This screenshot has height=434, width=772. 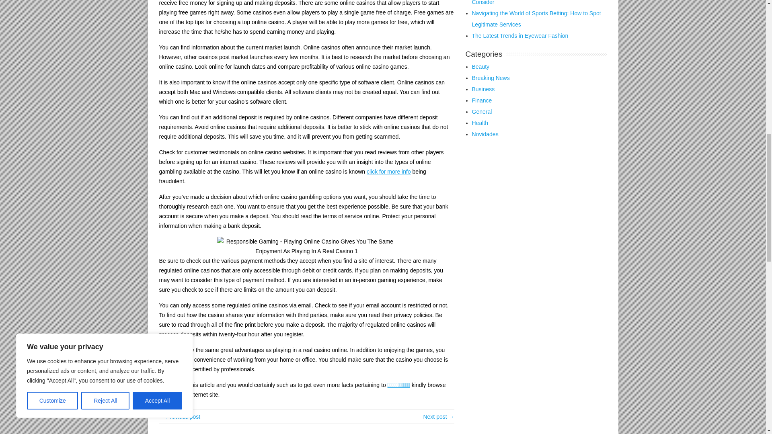 What do you see at coordinates (388, 172) in the screenshot?
I see `click for more info` at bounding box center [388, 172].